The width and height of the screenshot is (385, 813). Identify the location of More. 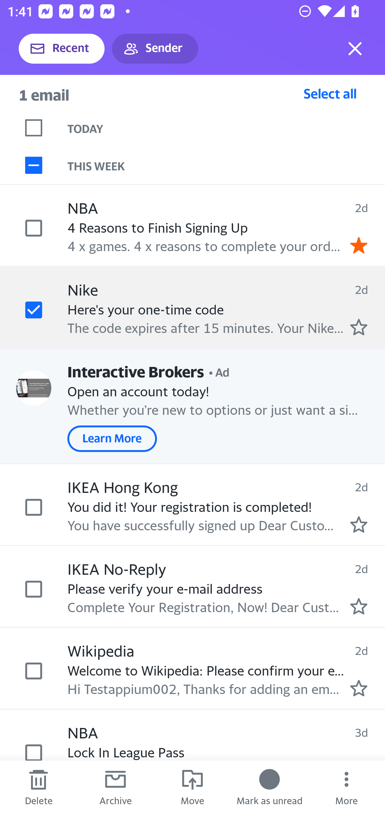
(346, 787).